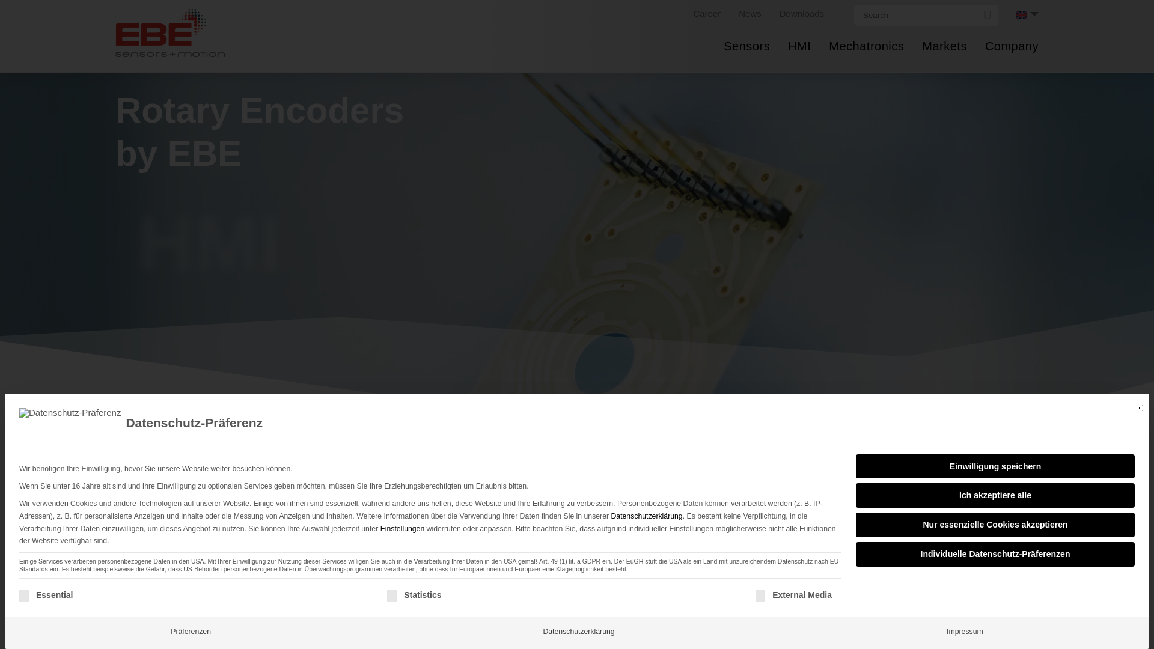 The height and width of the screenshot is (649, 1154). What do you see at coordinates (750, 13) in the screenshot?
I see `News` at bounding box center [750, 13].